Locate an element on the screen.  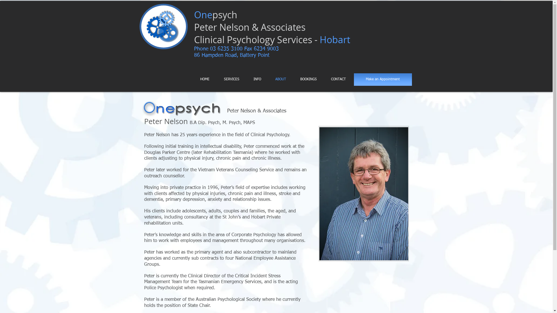
HOME is located at coordinates (206, 79).